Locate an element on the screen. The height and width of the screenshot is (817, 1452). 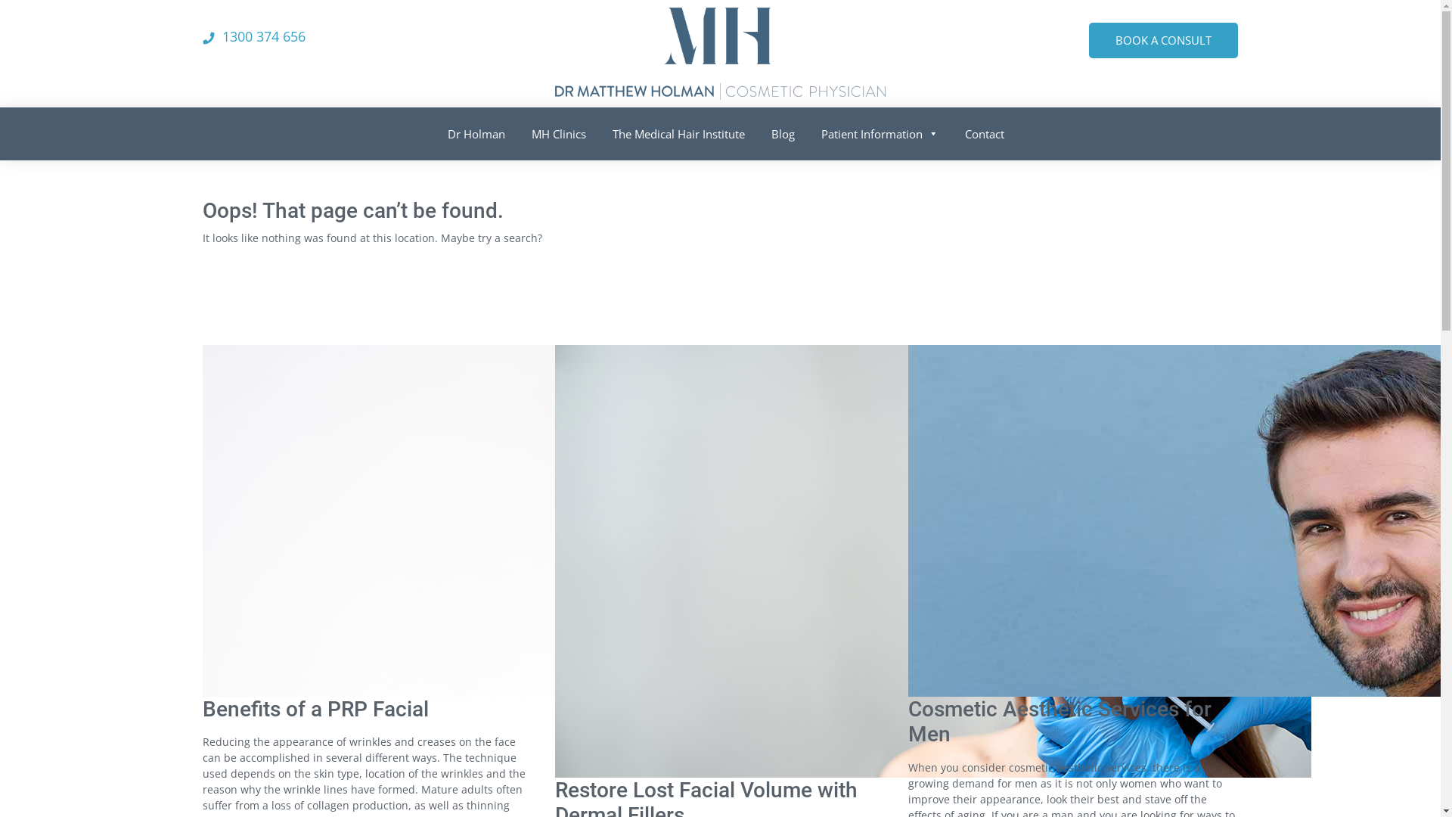
The Medical Hair Institute is located at coordinates (673, 130).